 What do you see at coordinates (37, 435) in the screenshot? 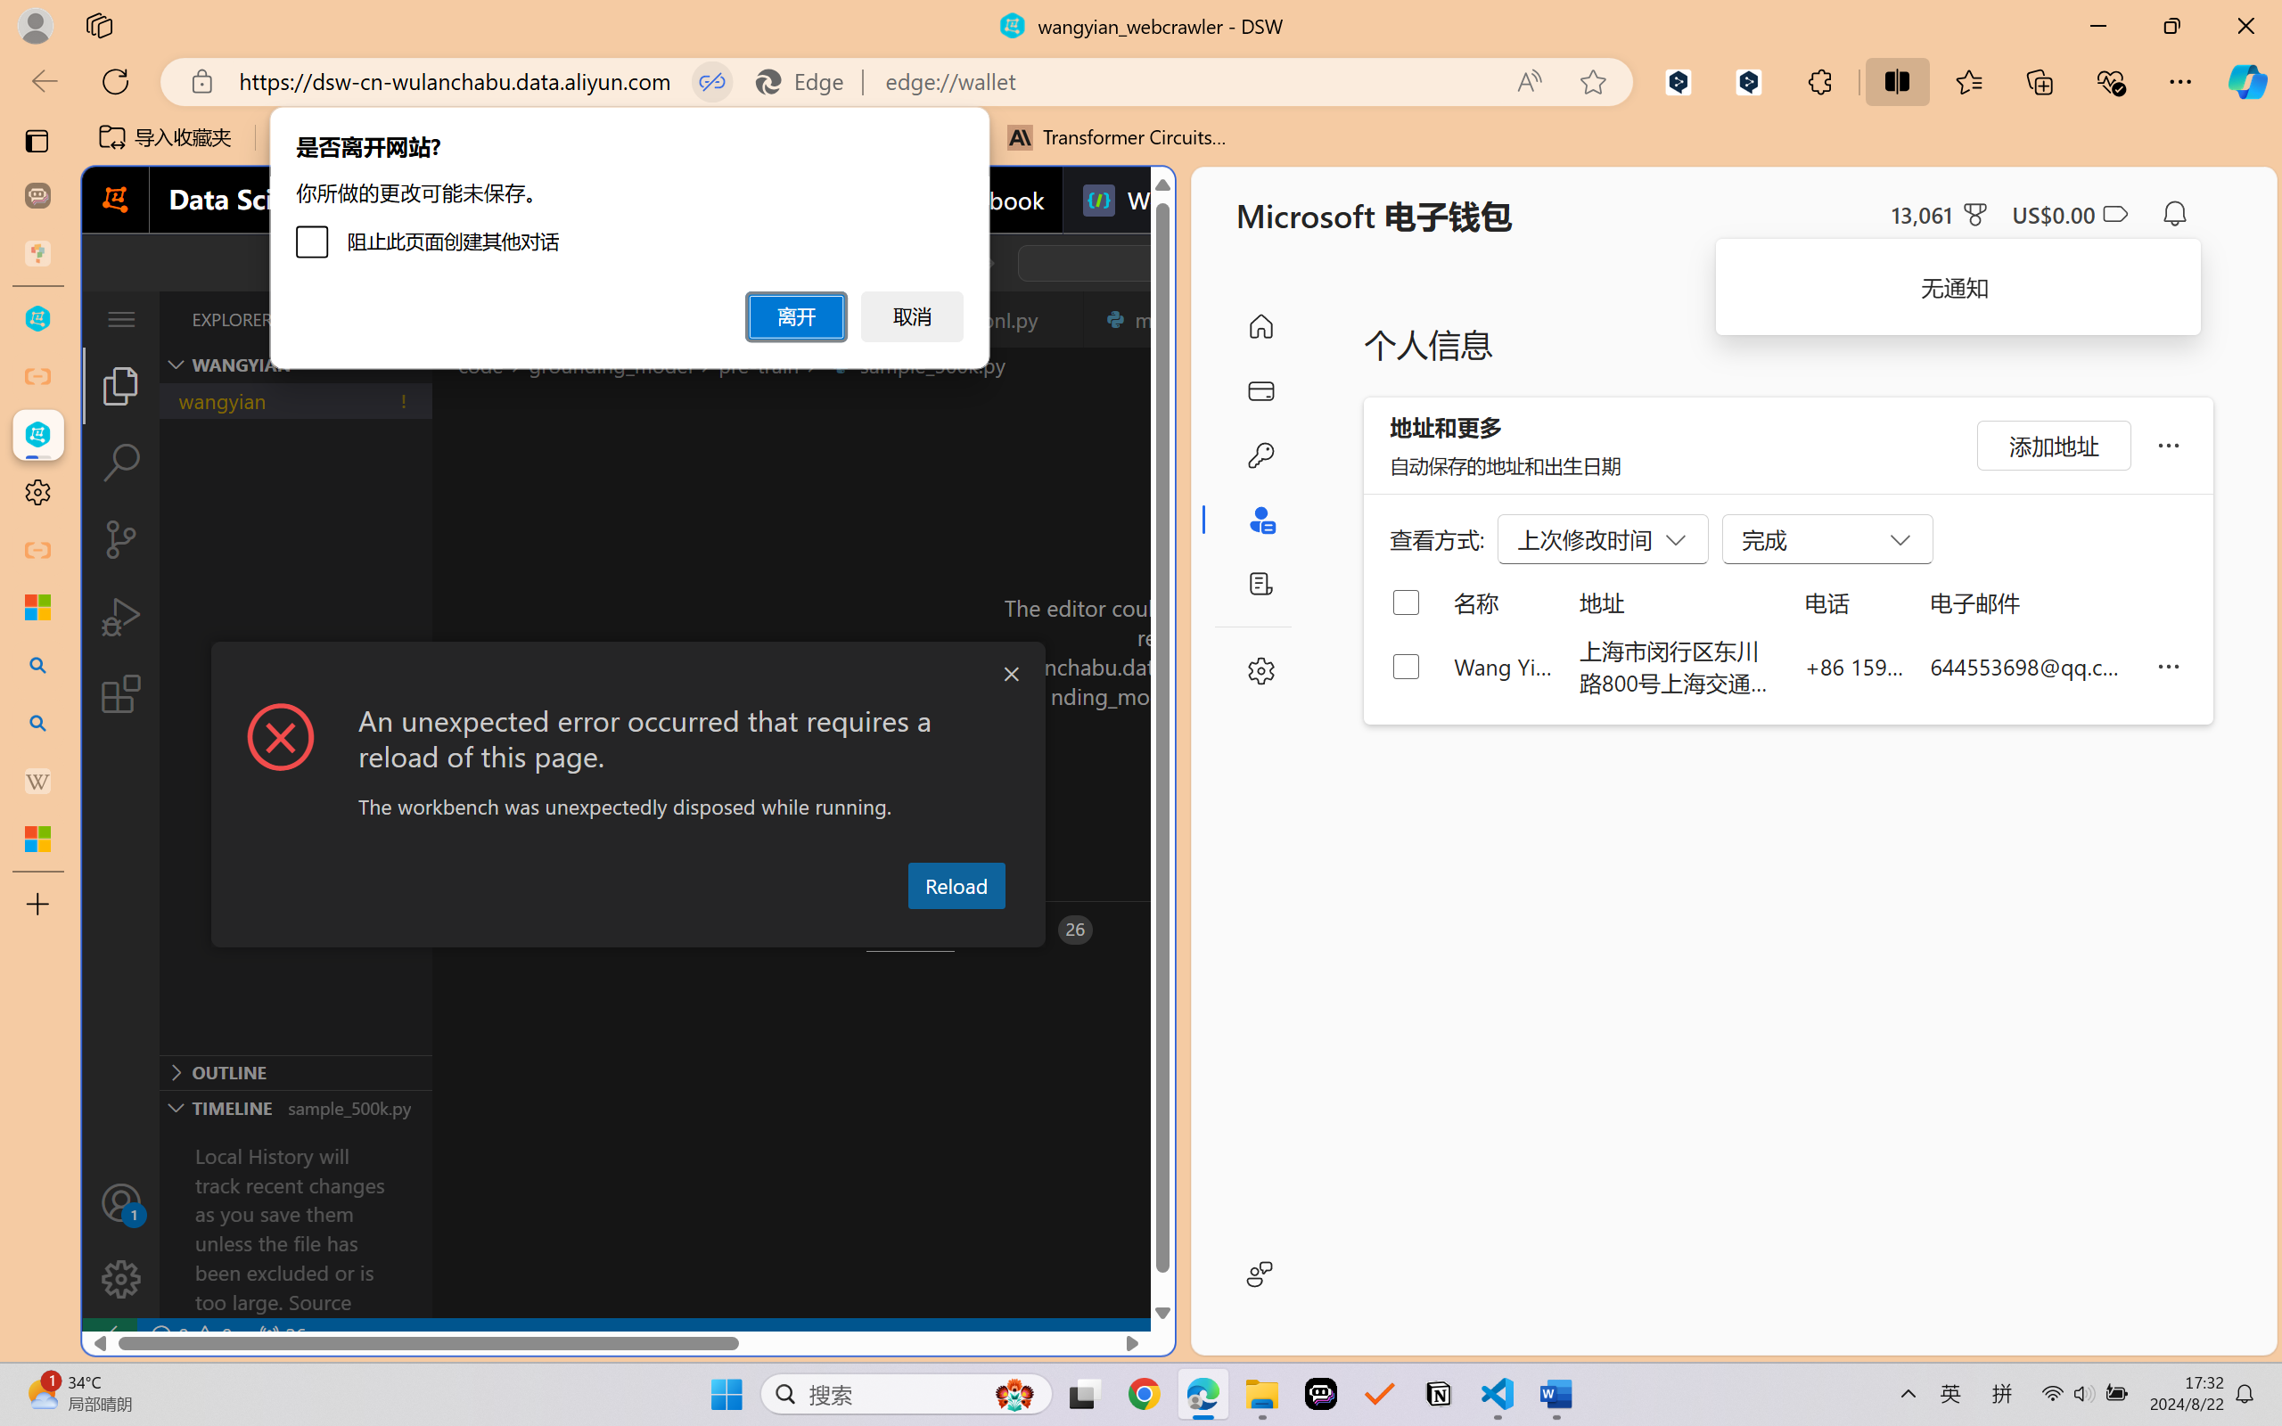
I see `wangyian_webcrawler - DSW` at bounding box center [37, 435].